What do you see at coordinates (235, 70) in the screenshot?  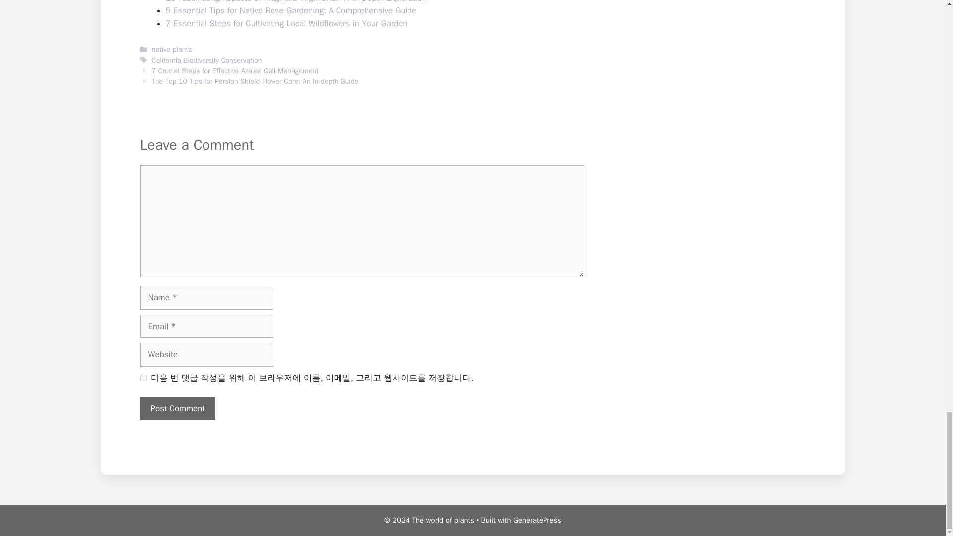 I see `7 Crucial Steps for Effective Azalea Gall Management` at bounding box center [235, 70].